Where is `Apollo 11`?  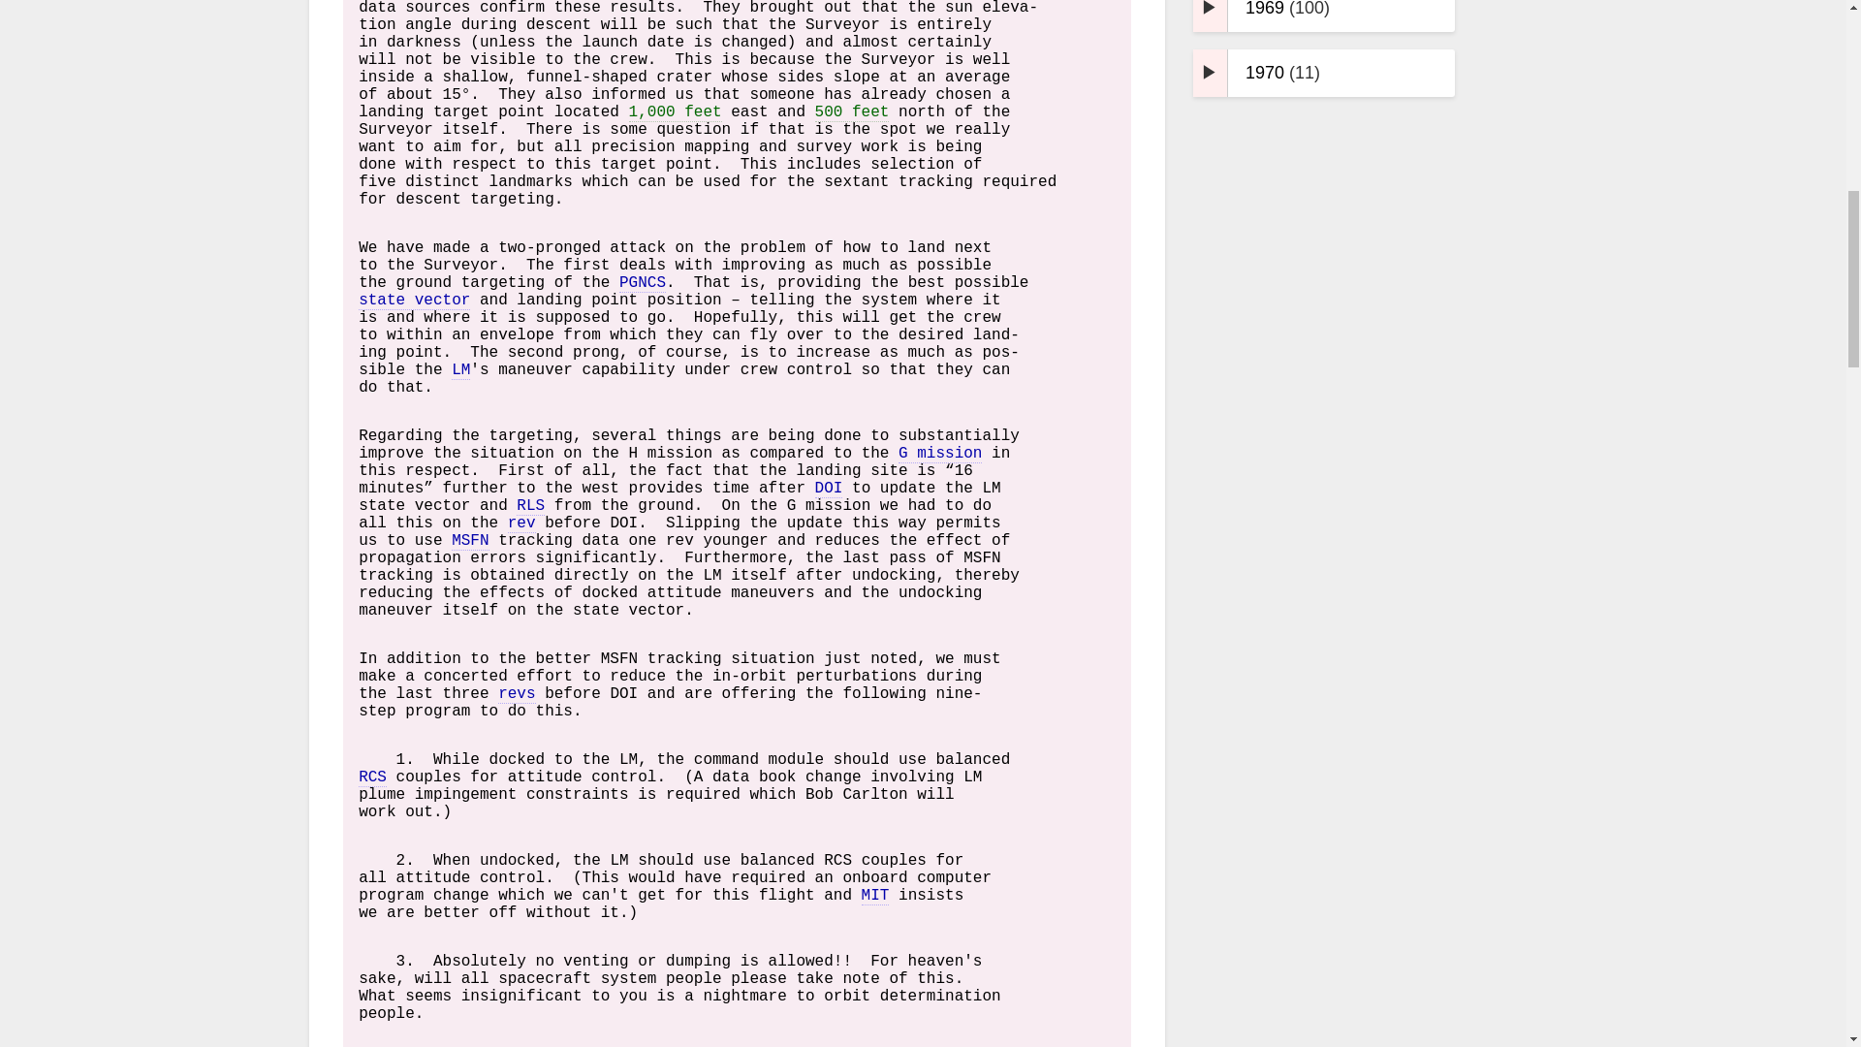
Apollo 11 is located at coordinates (940, 454).